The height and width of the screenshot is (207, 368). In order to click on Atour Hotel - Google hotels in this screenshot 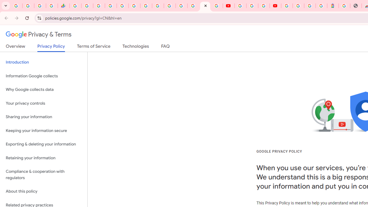, I will do `click(333, 6)`.